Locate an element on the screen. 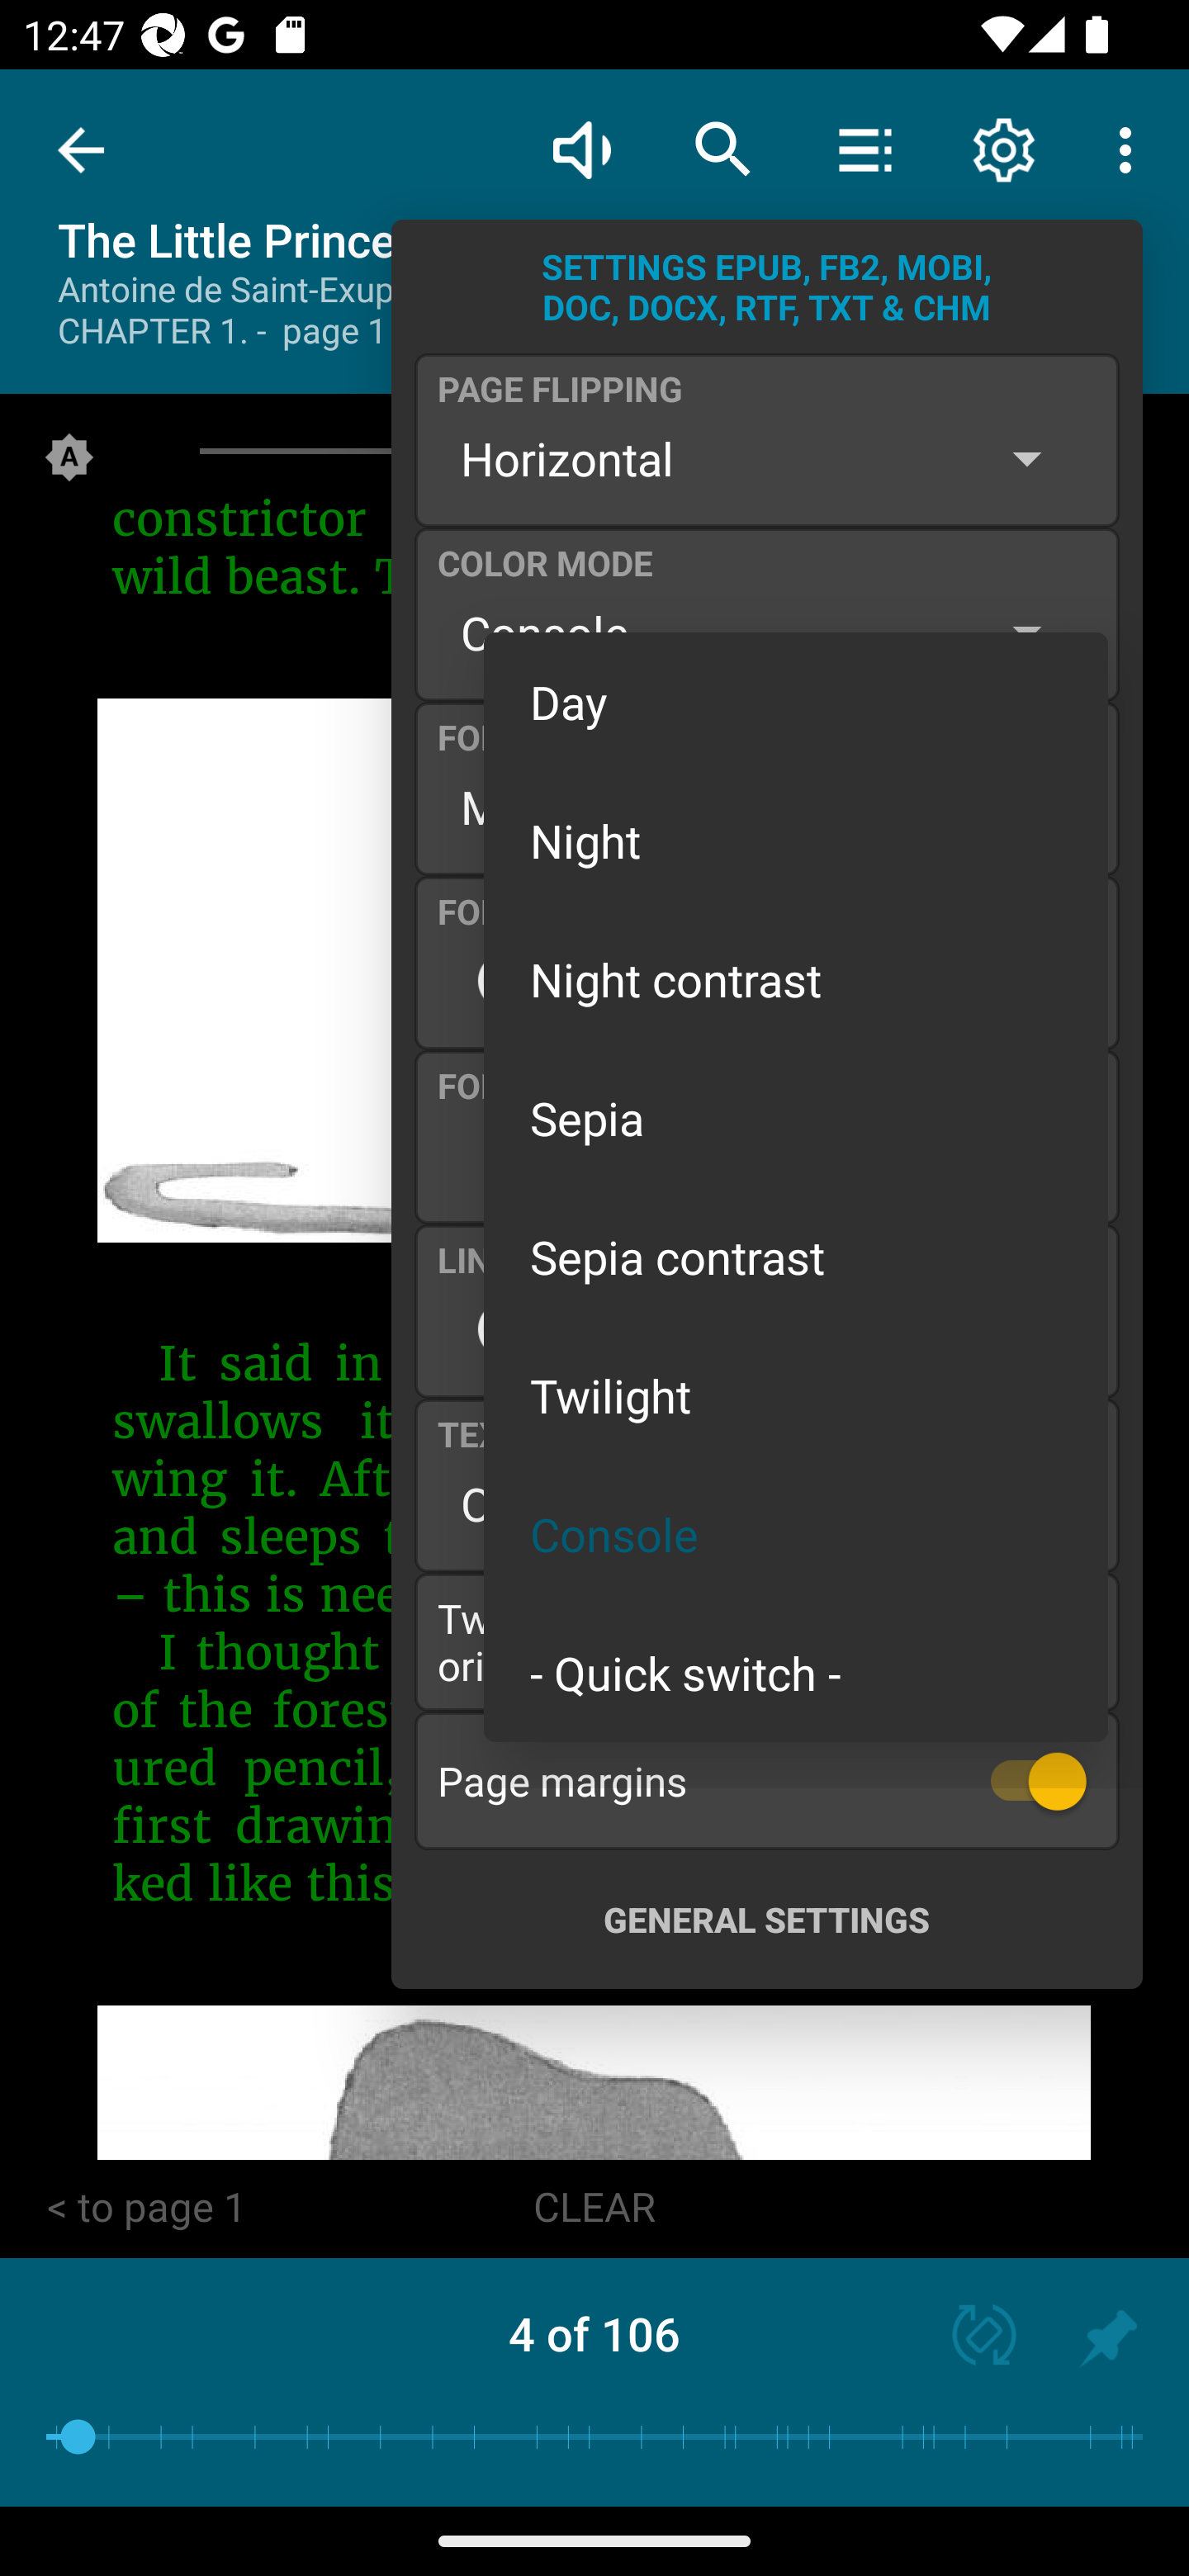 The image size is (1189, 2576). Night is located at coordinates (796, 839).